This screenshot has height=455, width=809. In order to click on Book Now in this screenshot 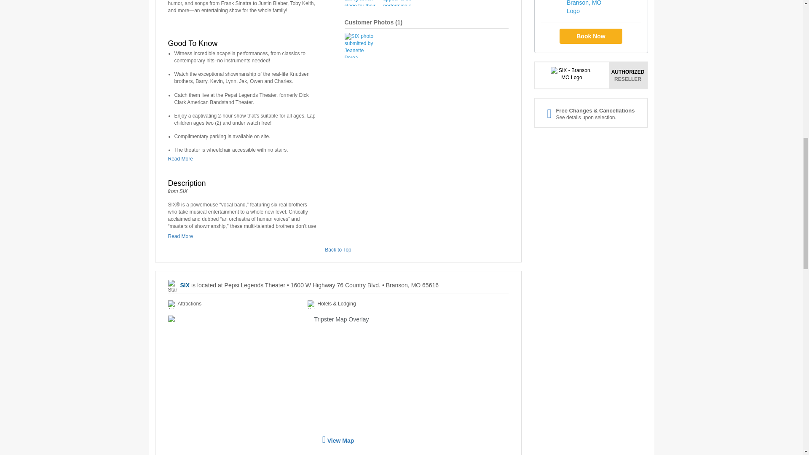, I will do `click(591, 36)`.